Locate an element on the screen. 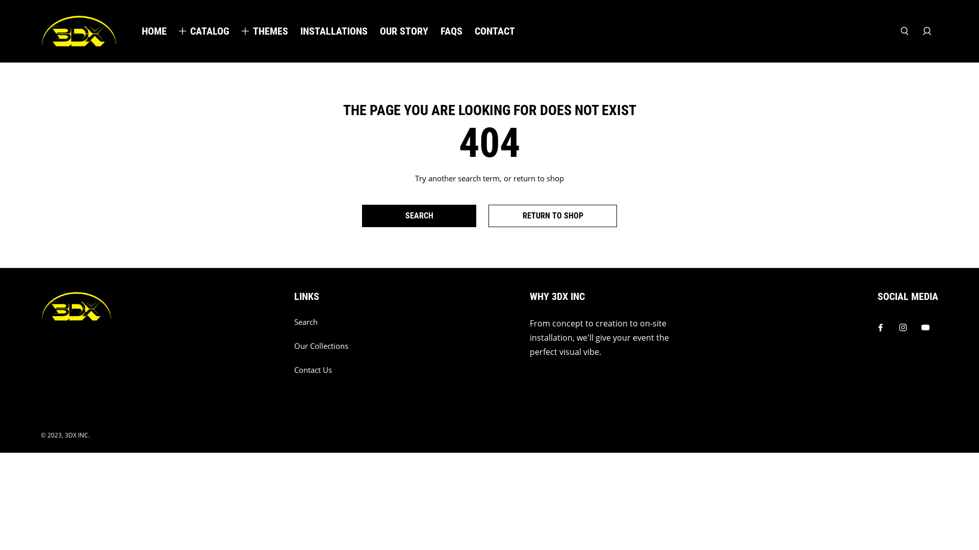 The width and height of the screenshot is (979, 550). CONTACT is located at coordinates (495, 31).